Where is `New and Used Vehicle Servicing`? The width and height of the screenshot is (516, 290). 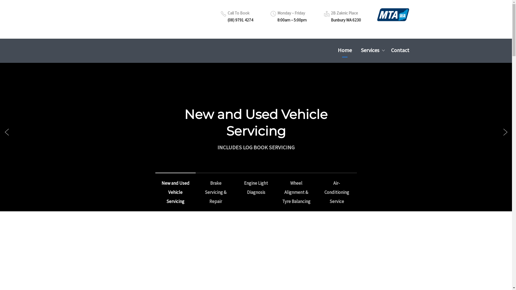 New and Used Vehicle Servicing is located at coordinates (256, 123).